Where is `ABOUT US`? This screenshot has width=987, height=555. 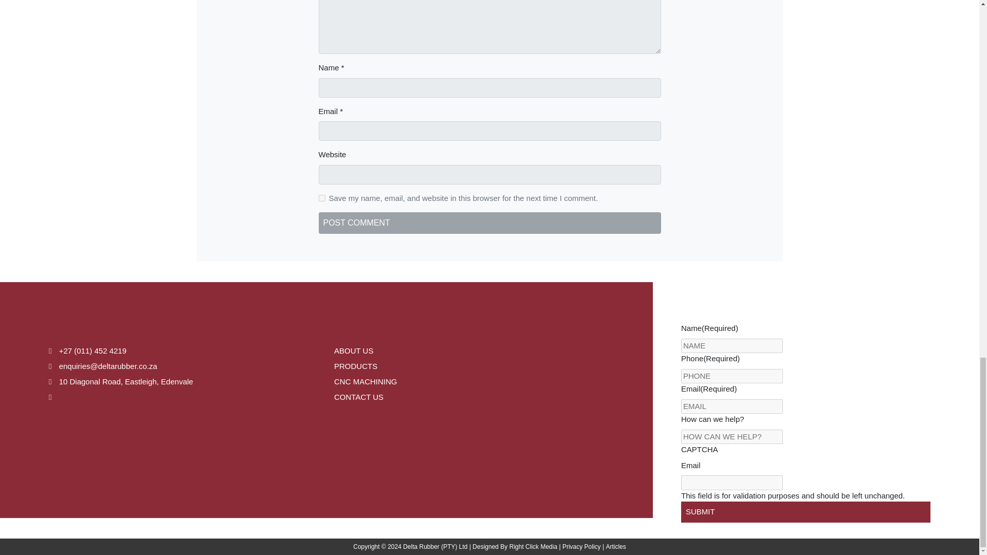 ABOUT US is located at coordinates (354, 350).